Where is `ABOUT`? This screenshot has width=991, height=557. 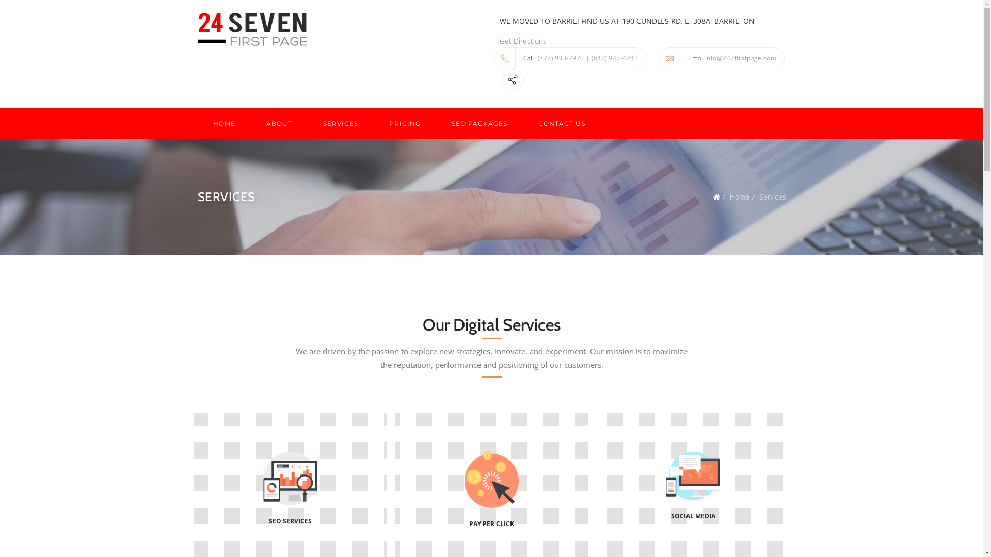 ABOUT is located at coordinates (279, 124).